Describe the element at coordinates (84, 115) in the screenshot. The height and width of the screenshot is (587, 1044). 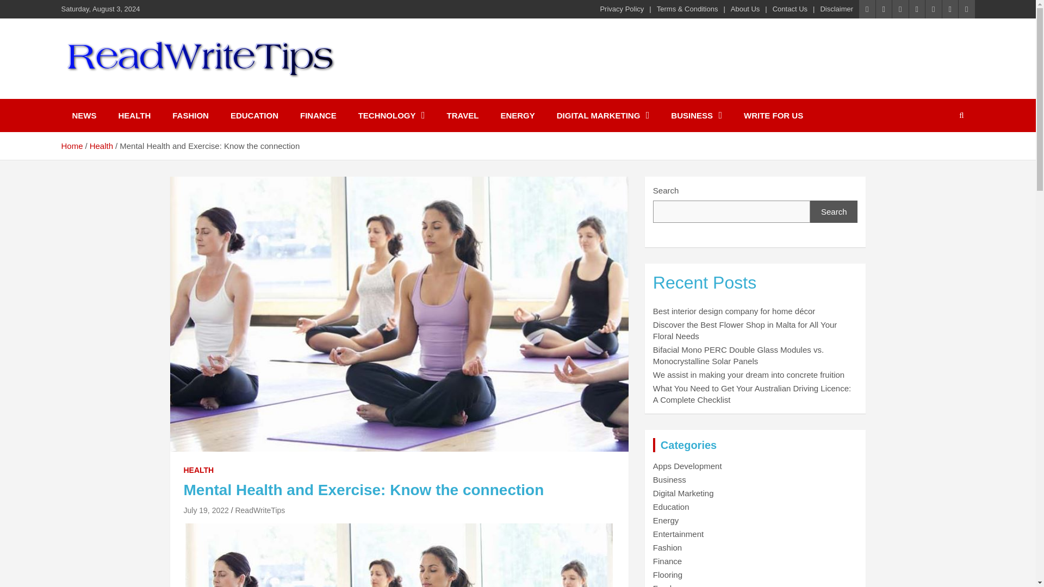
I see `NEWS` at that location.